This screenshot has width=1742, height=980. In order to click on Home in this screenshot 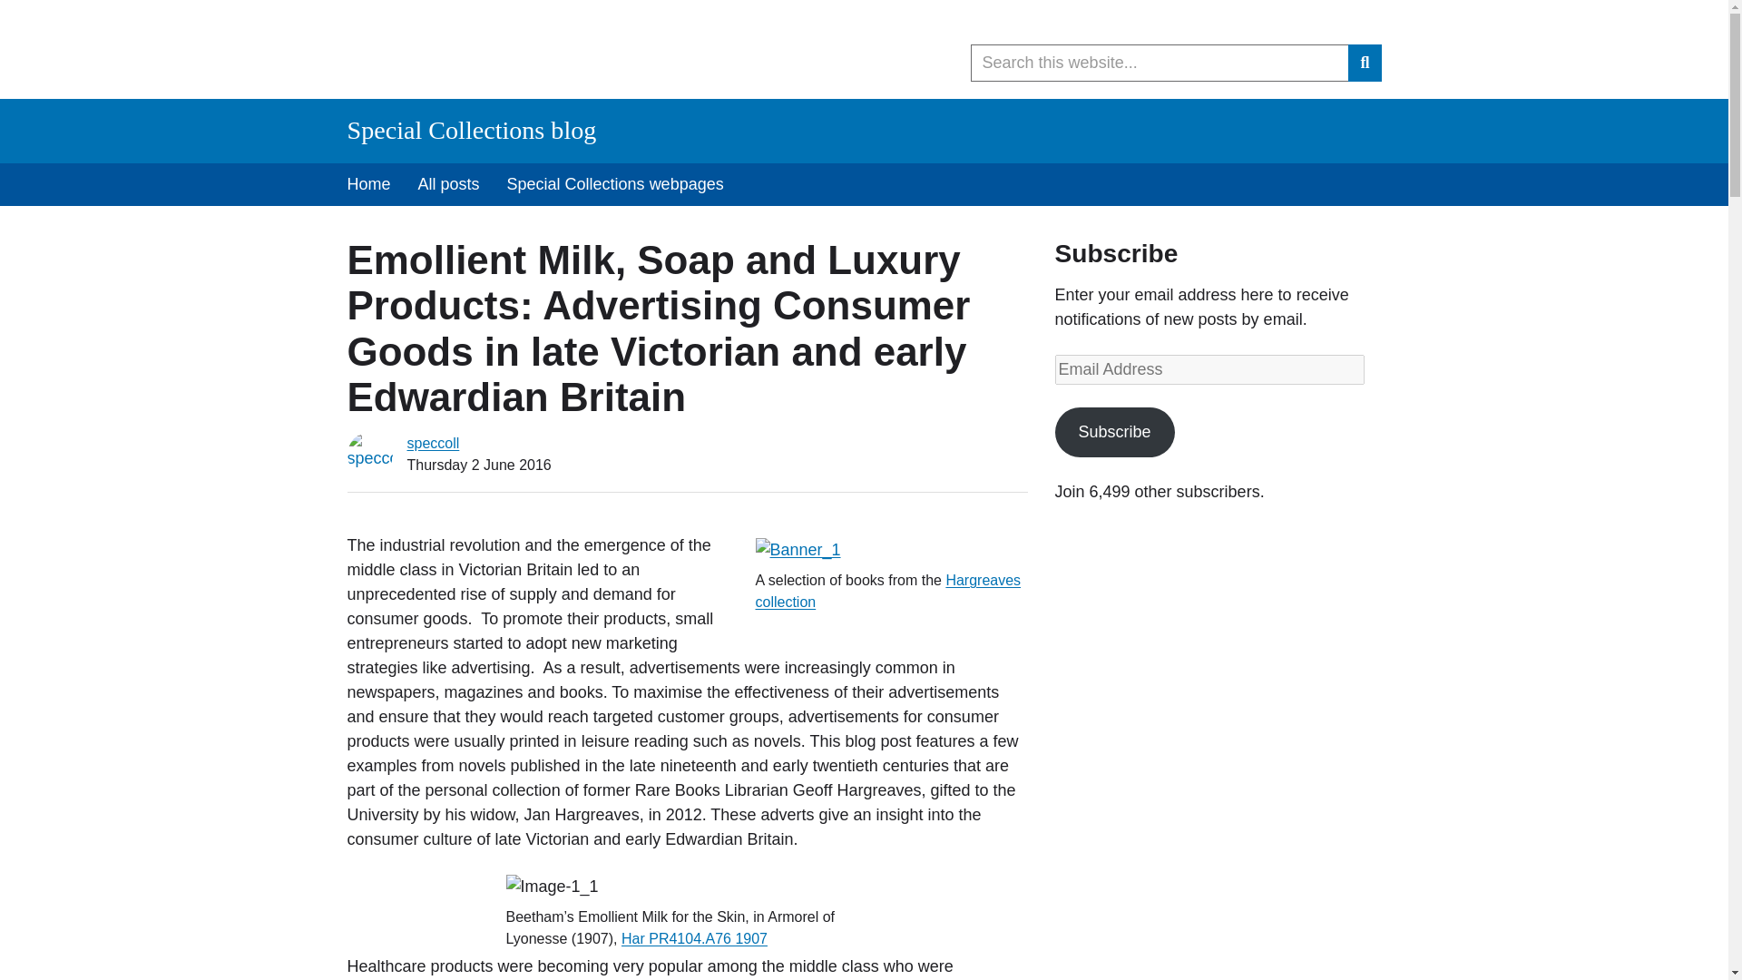, I will do `click(368, 184)`.